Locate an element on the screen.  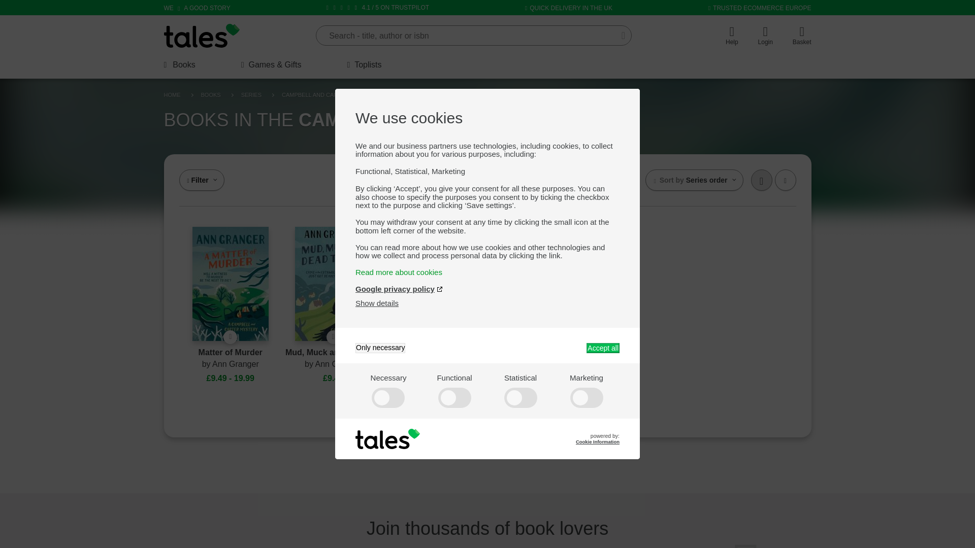
tales.as is located at coordinates (202, 36).